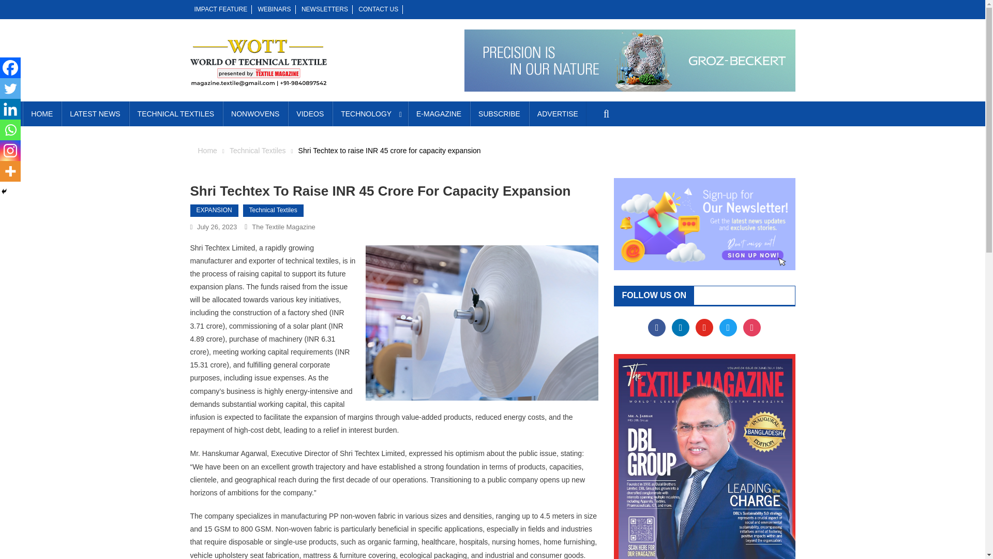 The height and width of the screenshot is (559, 993). I want to click on Instagram, so click(751, 327).